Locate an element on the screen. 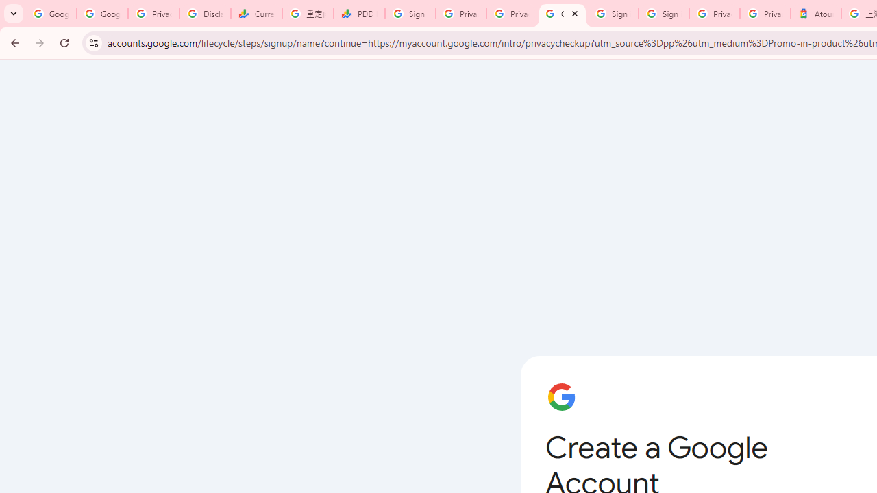  Sign in - Google Accounts is located at coordinates (663, 14).